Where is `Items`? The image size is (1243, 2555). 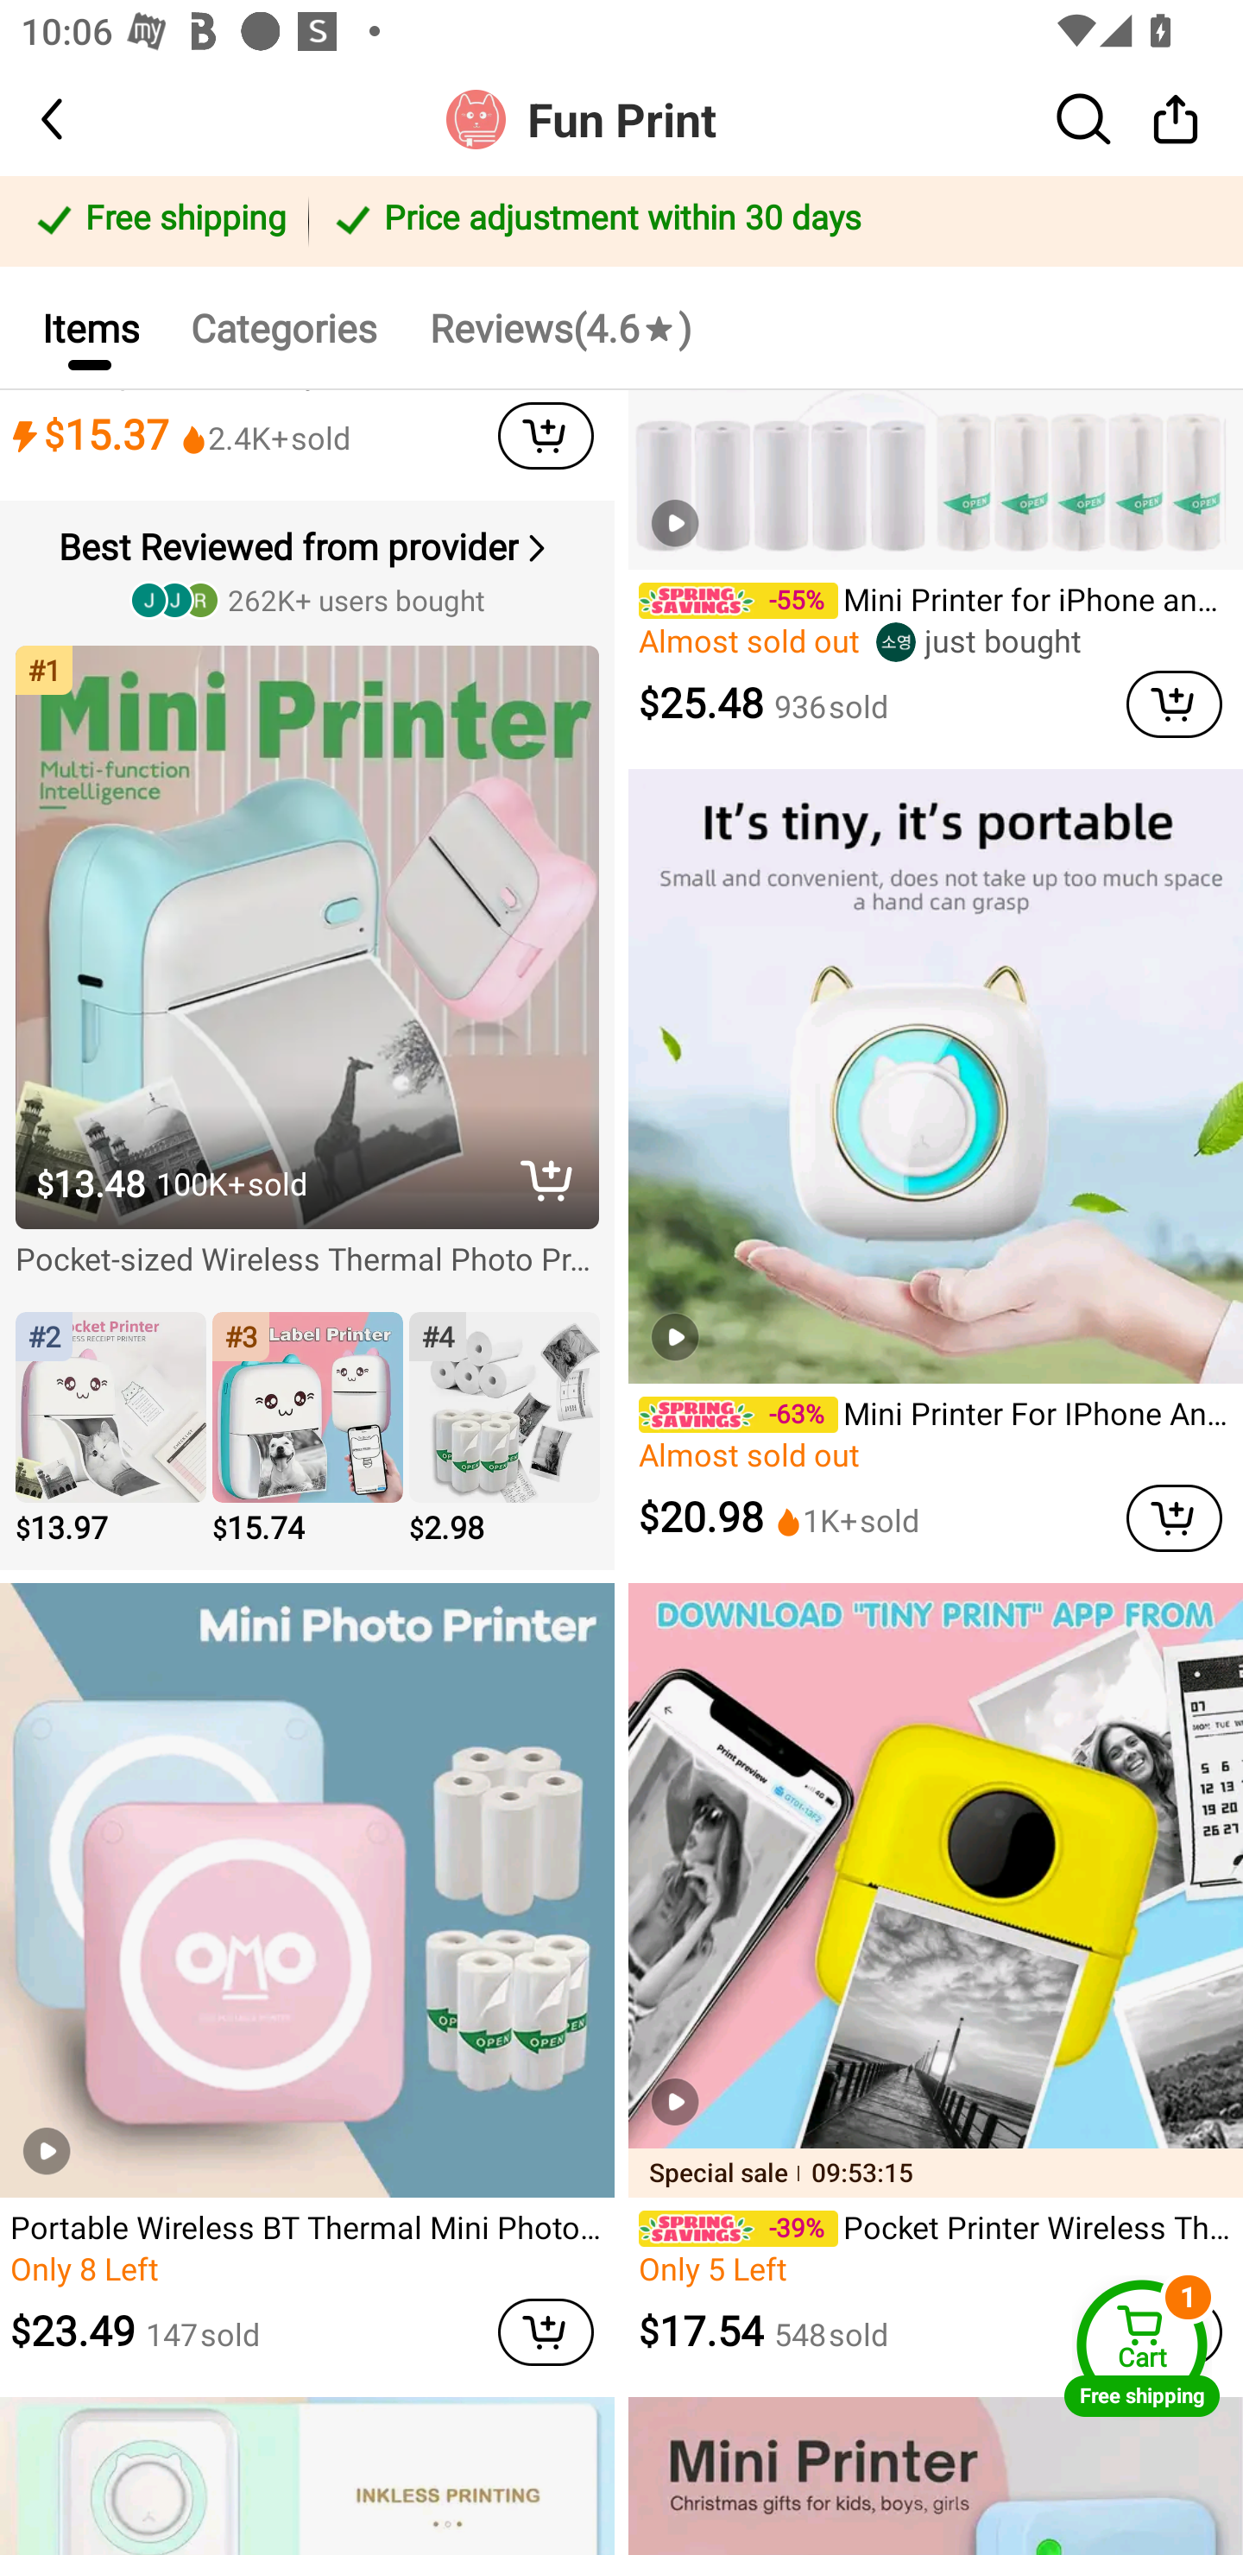 Items is located at coordinates (90, 326).